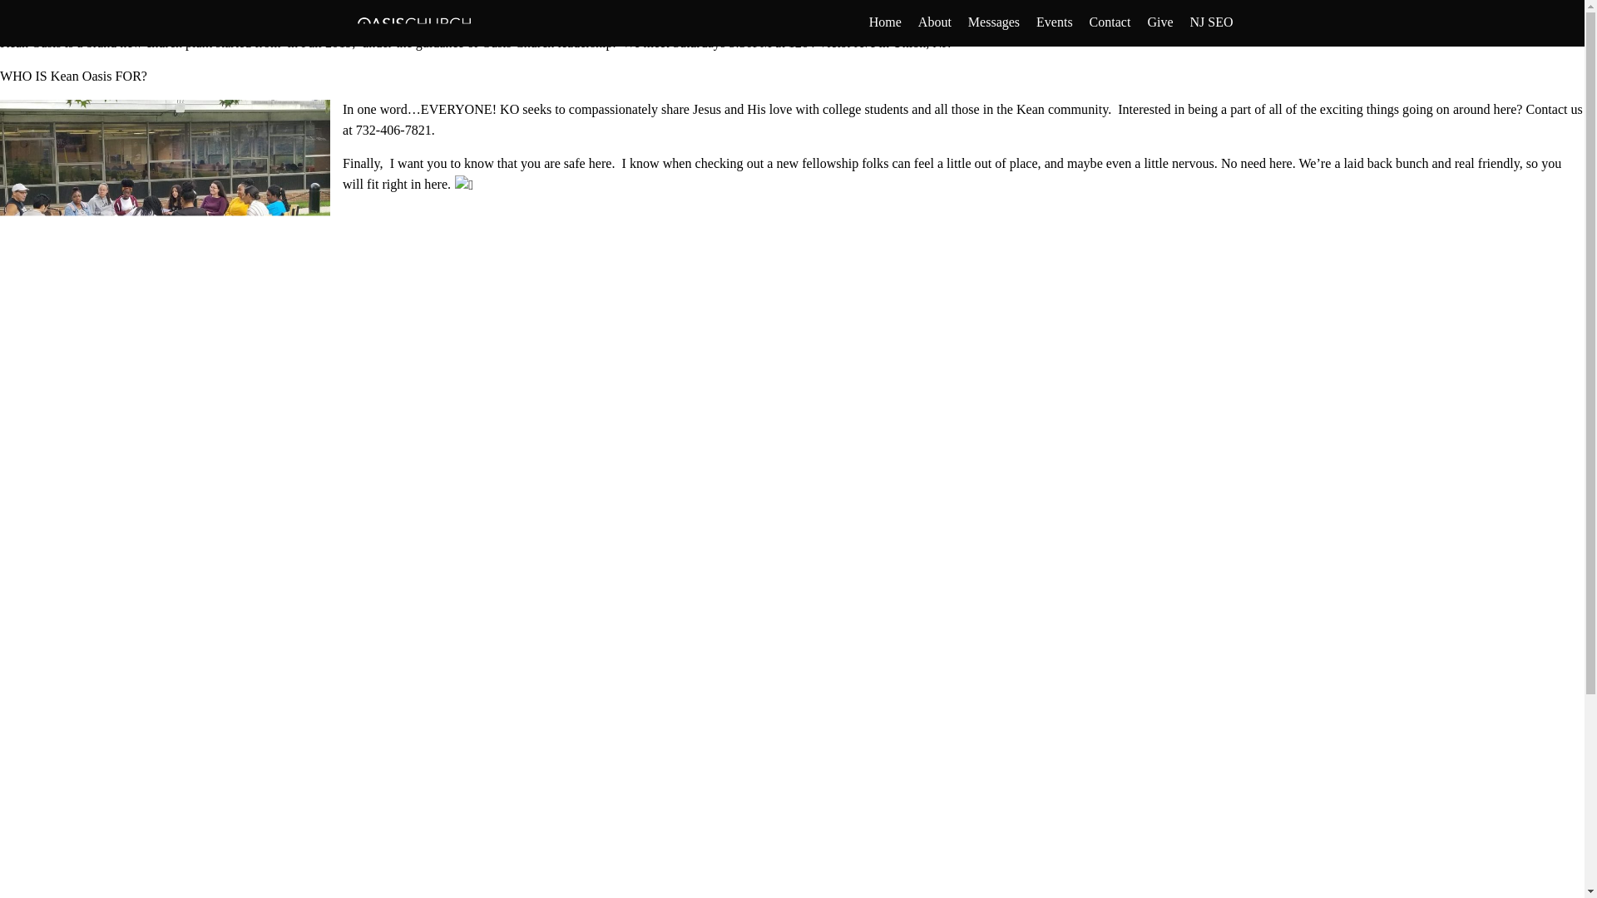 The width and height of the screenshot is (1597, 898). Describe the element at coordinates (885, 22) in the screenshot. I see `Home` at that location.